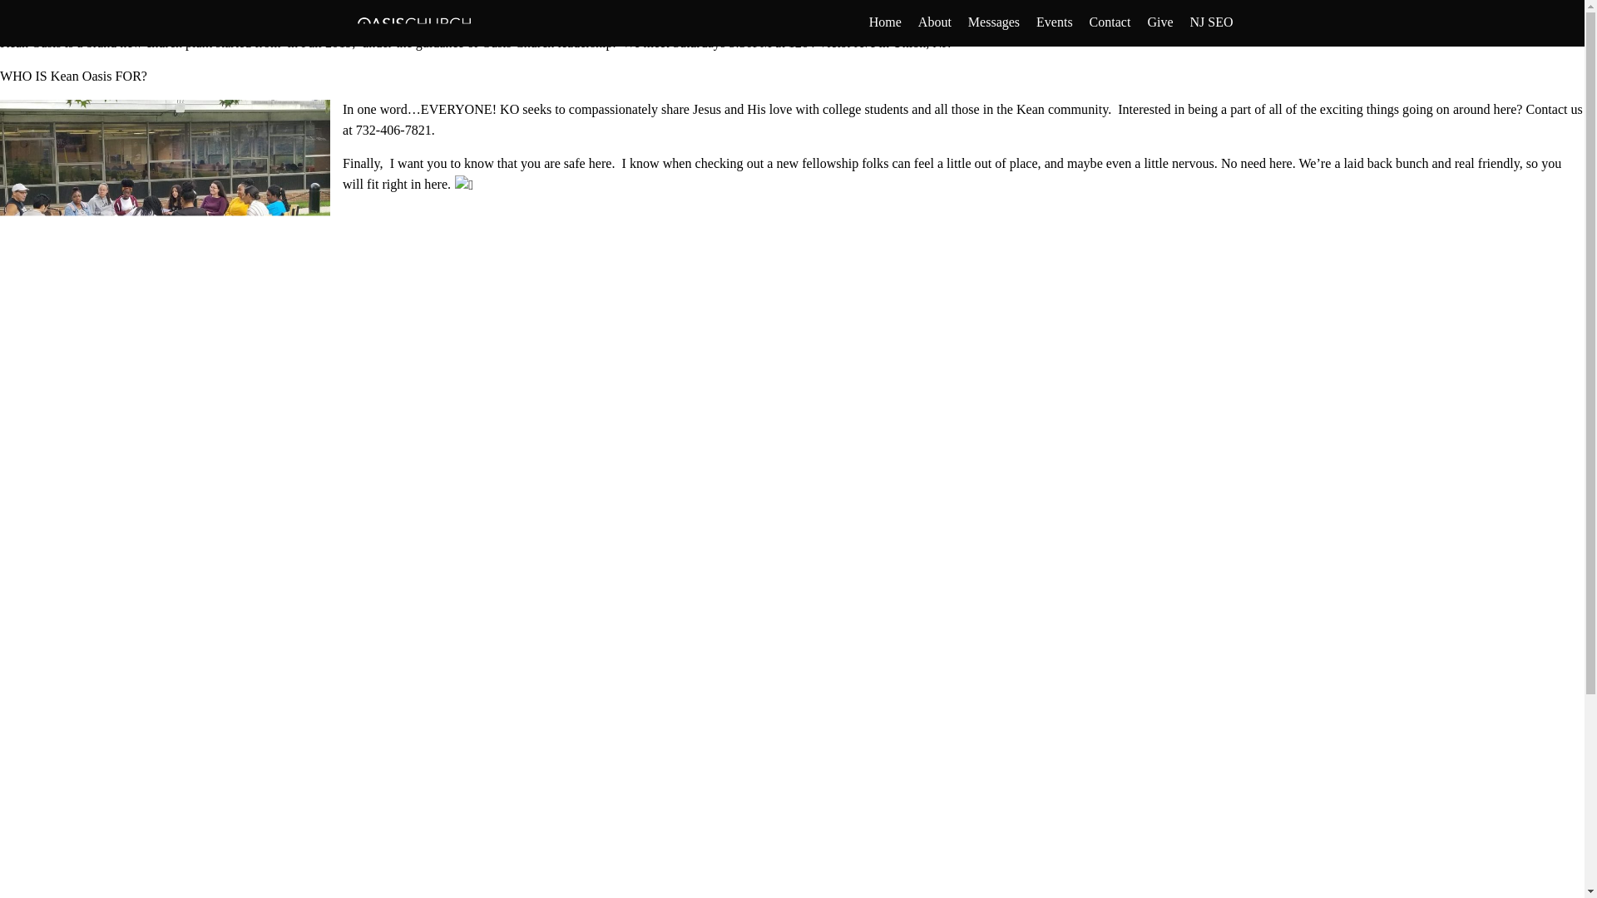 The width and height of the screenshot is (1597, 898). Describe the element at coordinates (885, 22) in the screenshot. I see `Home` at that location.